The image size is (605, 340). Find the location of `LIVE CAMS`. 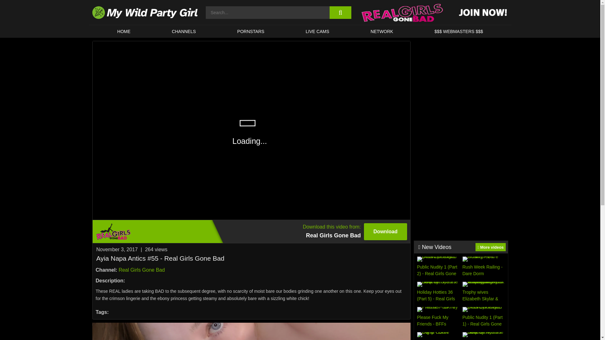

LIVE CAMS is located at coordinates (483, 267).